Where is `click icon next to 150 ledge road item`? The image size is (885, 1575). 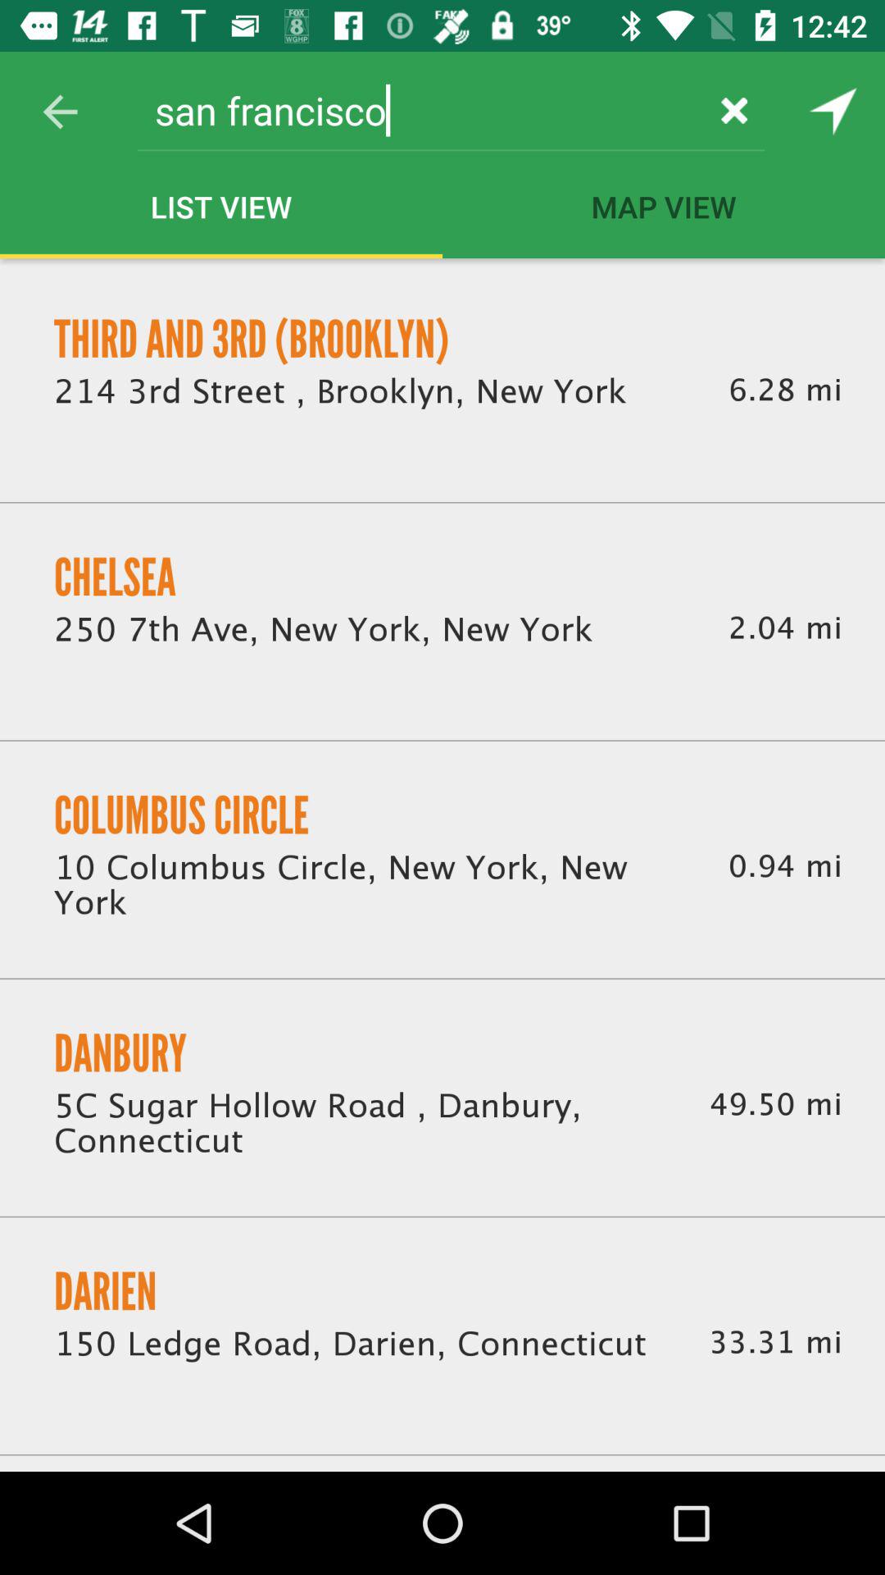
click icon next to 150 ledge road item is located at coordinates (775, 1342).